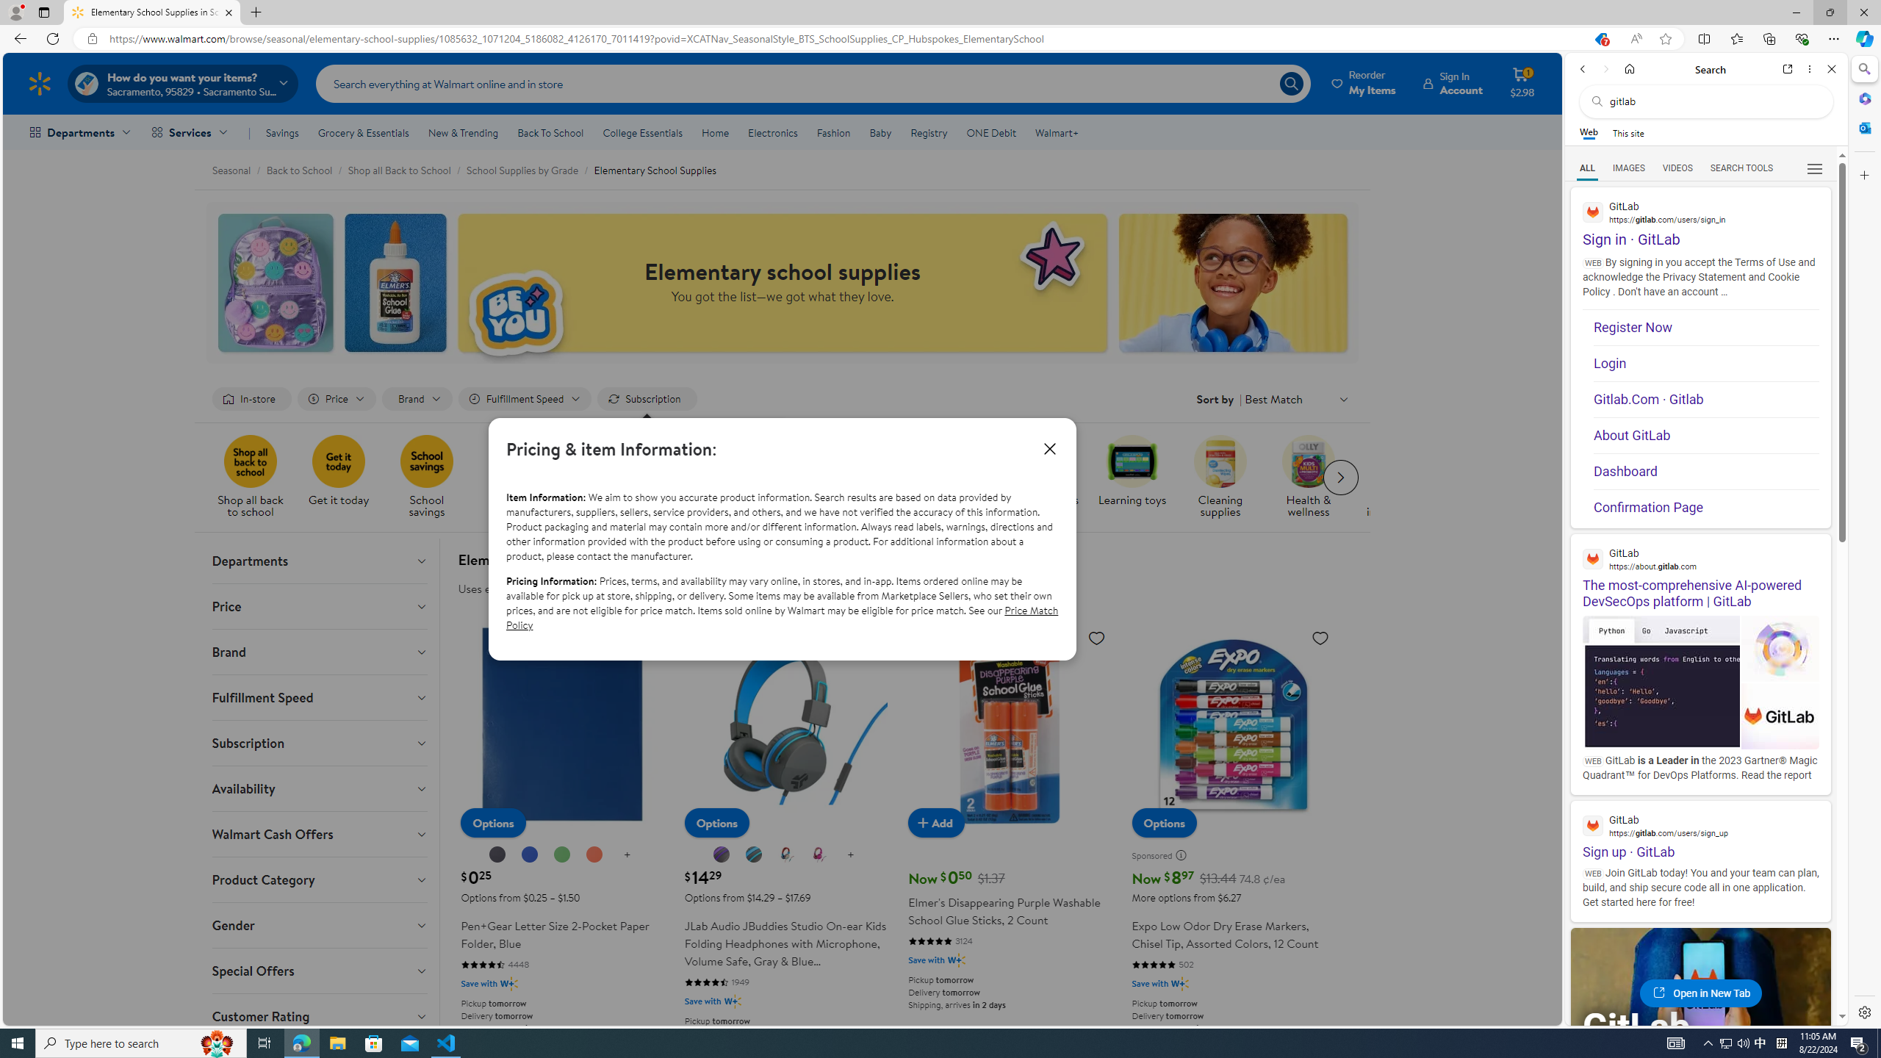 The height and width of the screenshot is (1058, 1881). I want to click on Price Match Policy, so click(782, 617).